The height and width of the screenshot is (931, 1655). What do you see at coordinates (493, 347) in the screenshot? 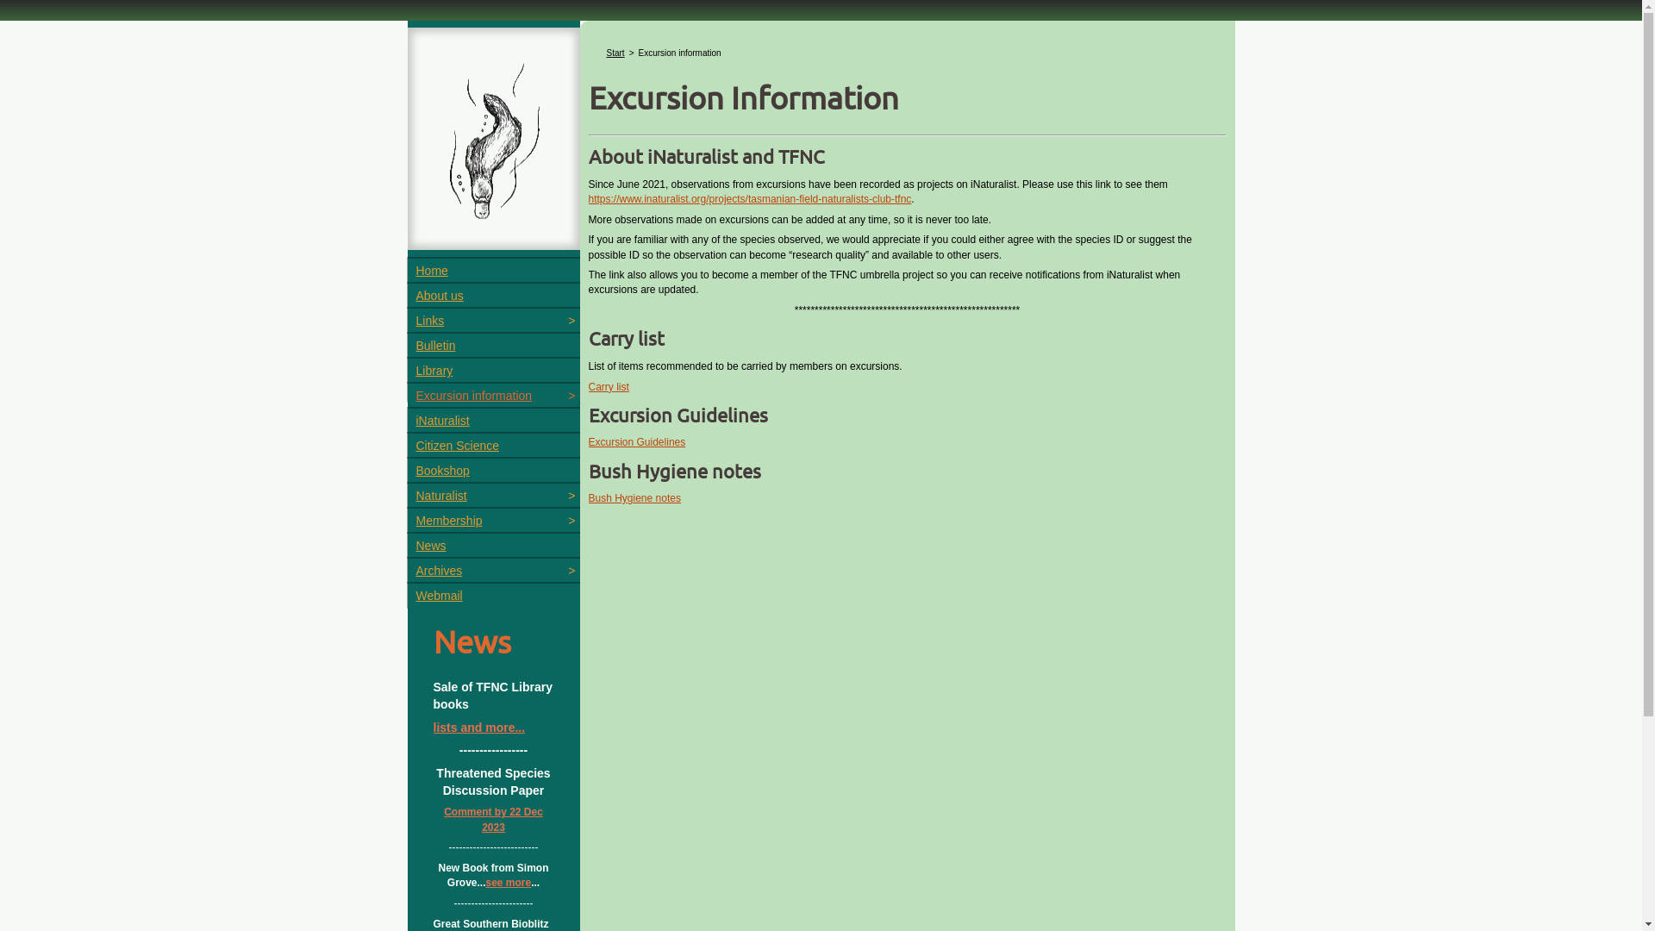
I see `Bulletin` at bounding box center [493, 347].